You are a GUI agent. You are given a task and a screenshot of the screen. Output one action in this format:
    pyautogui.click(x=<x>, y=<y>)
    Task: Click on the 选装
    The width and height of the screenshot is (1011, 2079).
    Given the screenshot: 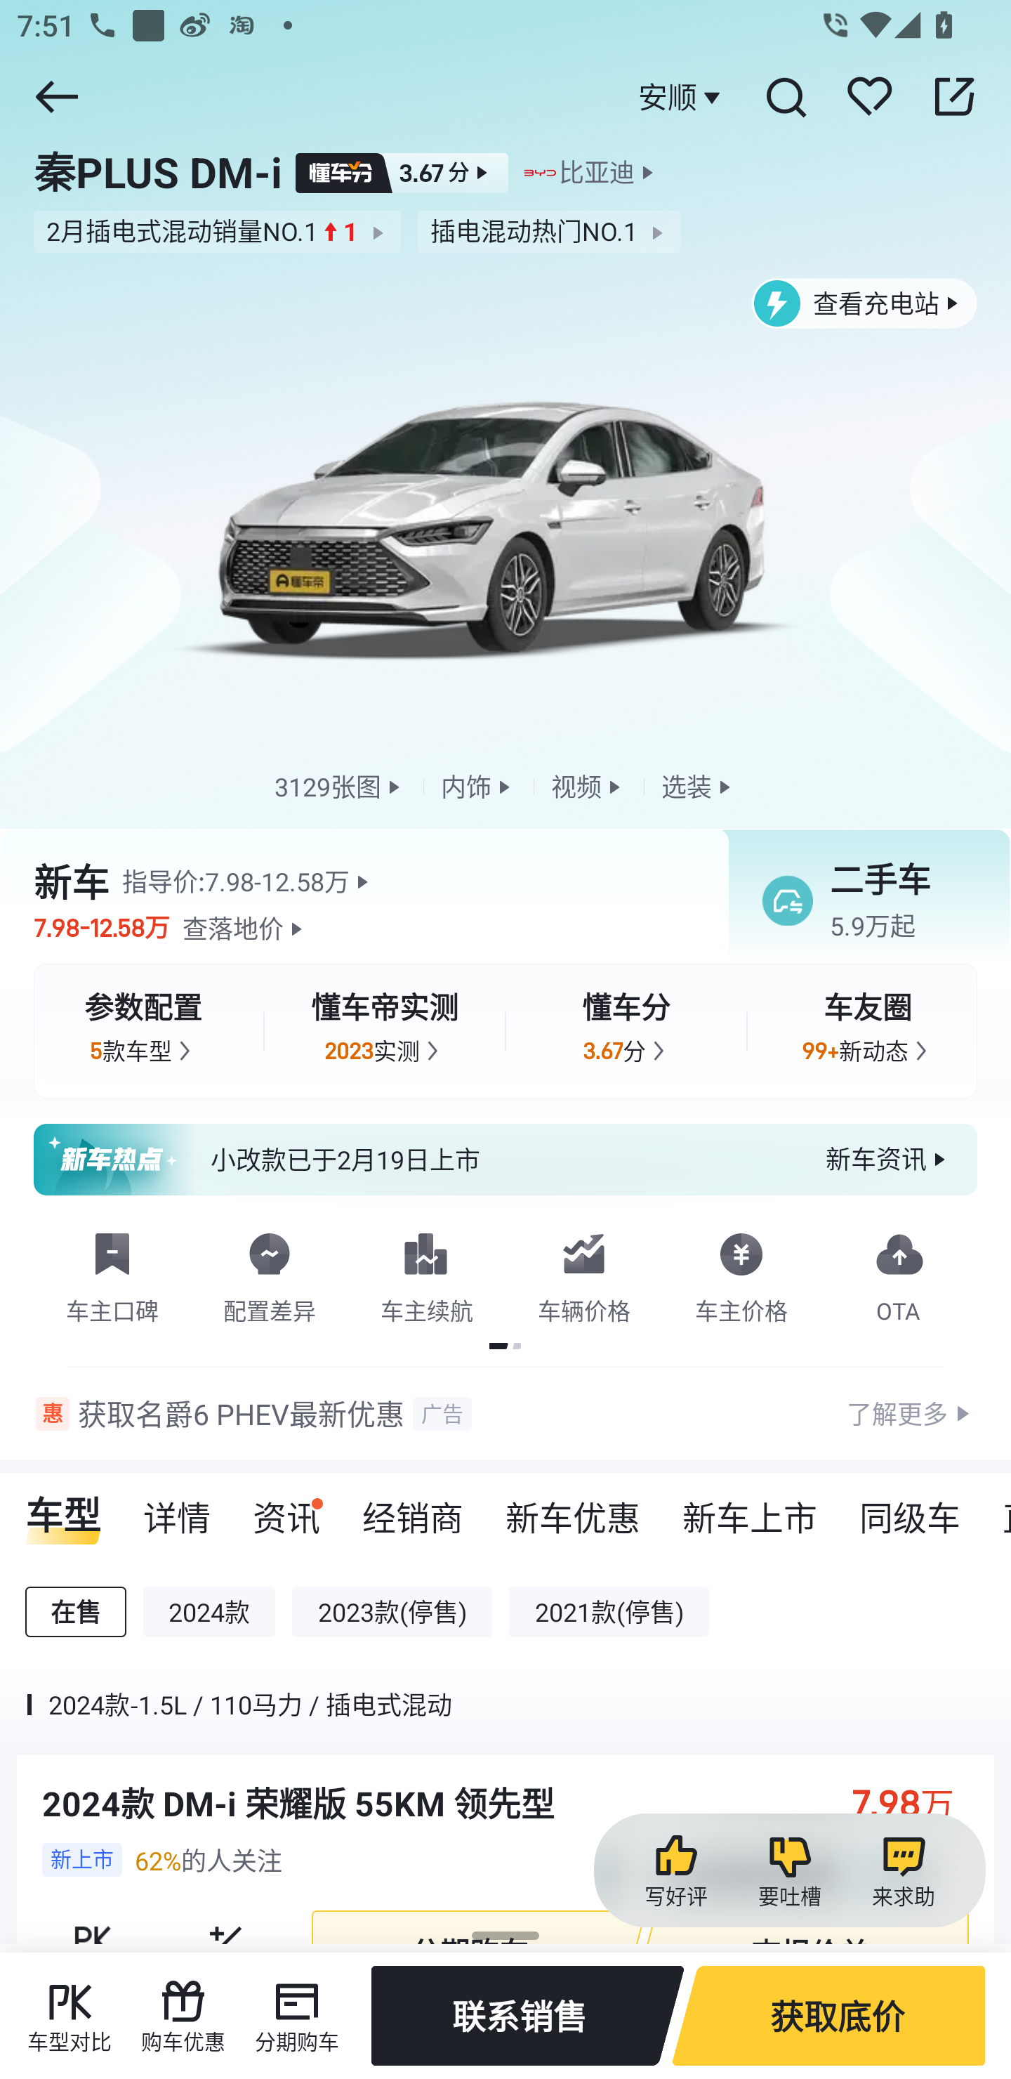 What is the action you would take?
    pyautogui.click(x=699, y=785)
    